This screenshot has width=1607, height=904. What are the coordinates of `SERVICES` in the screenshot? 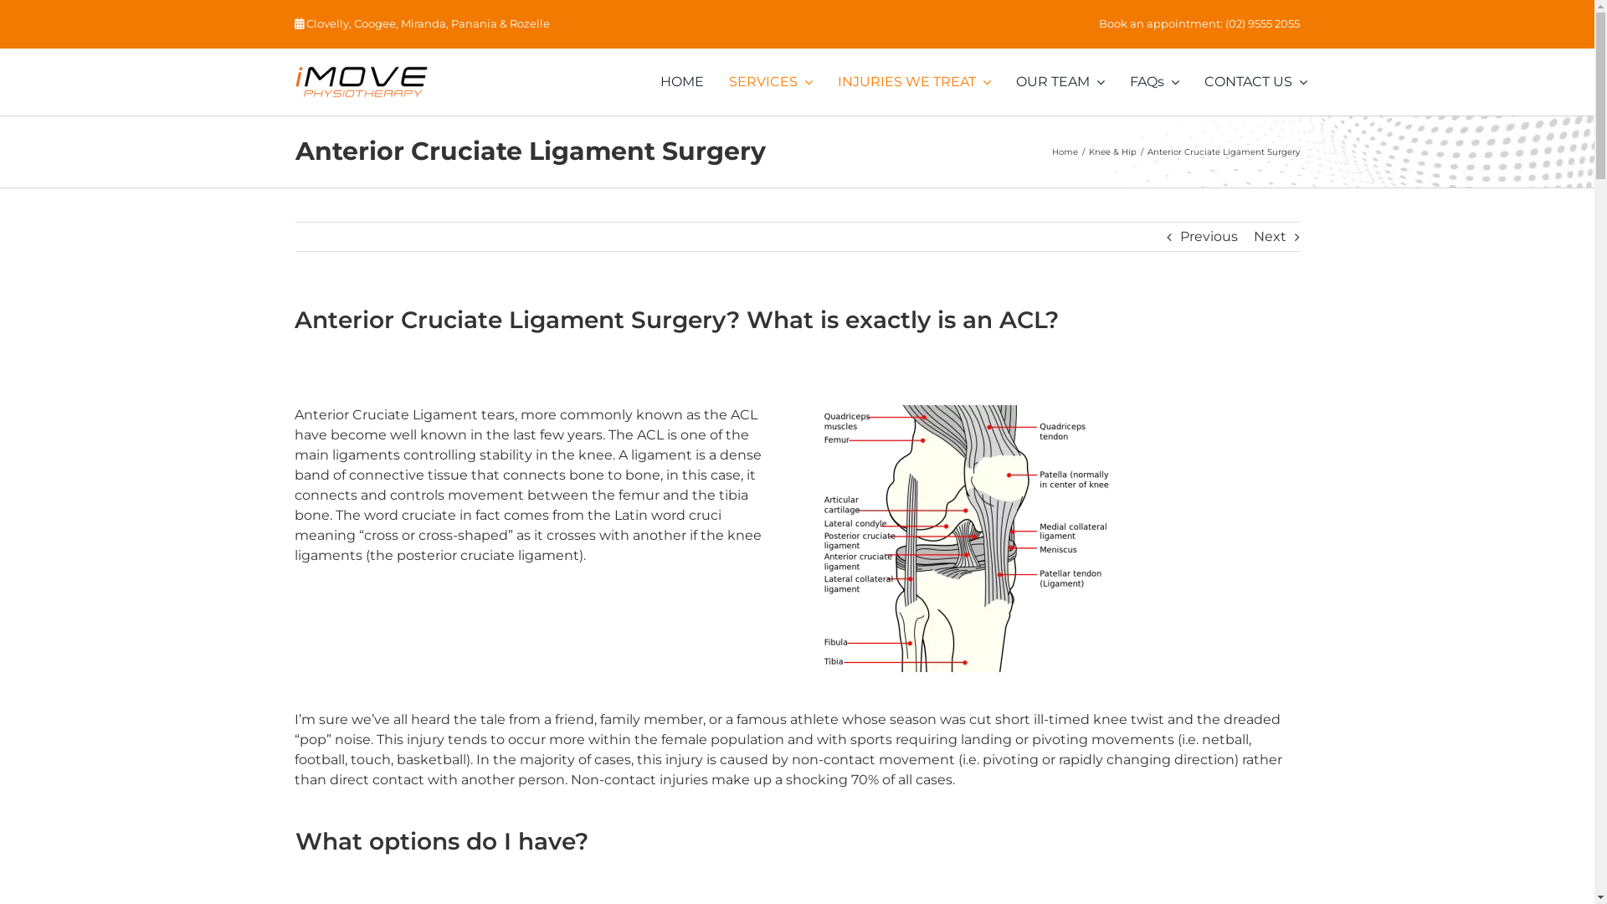 It's located at (771, 82).